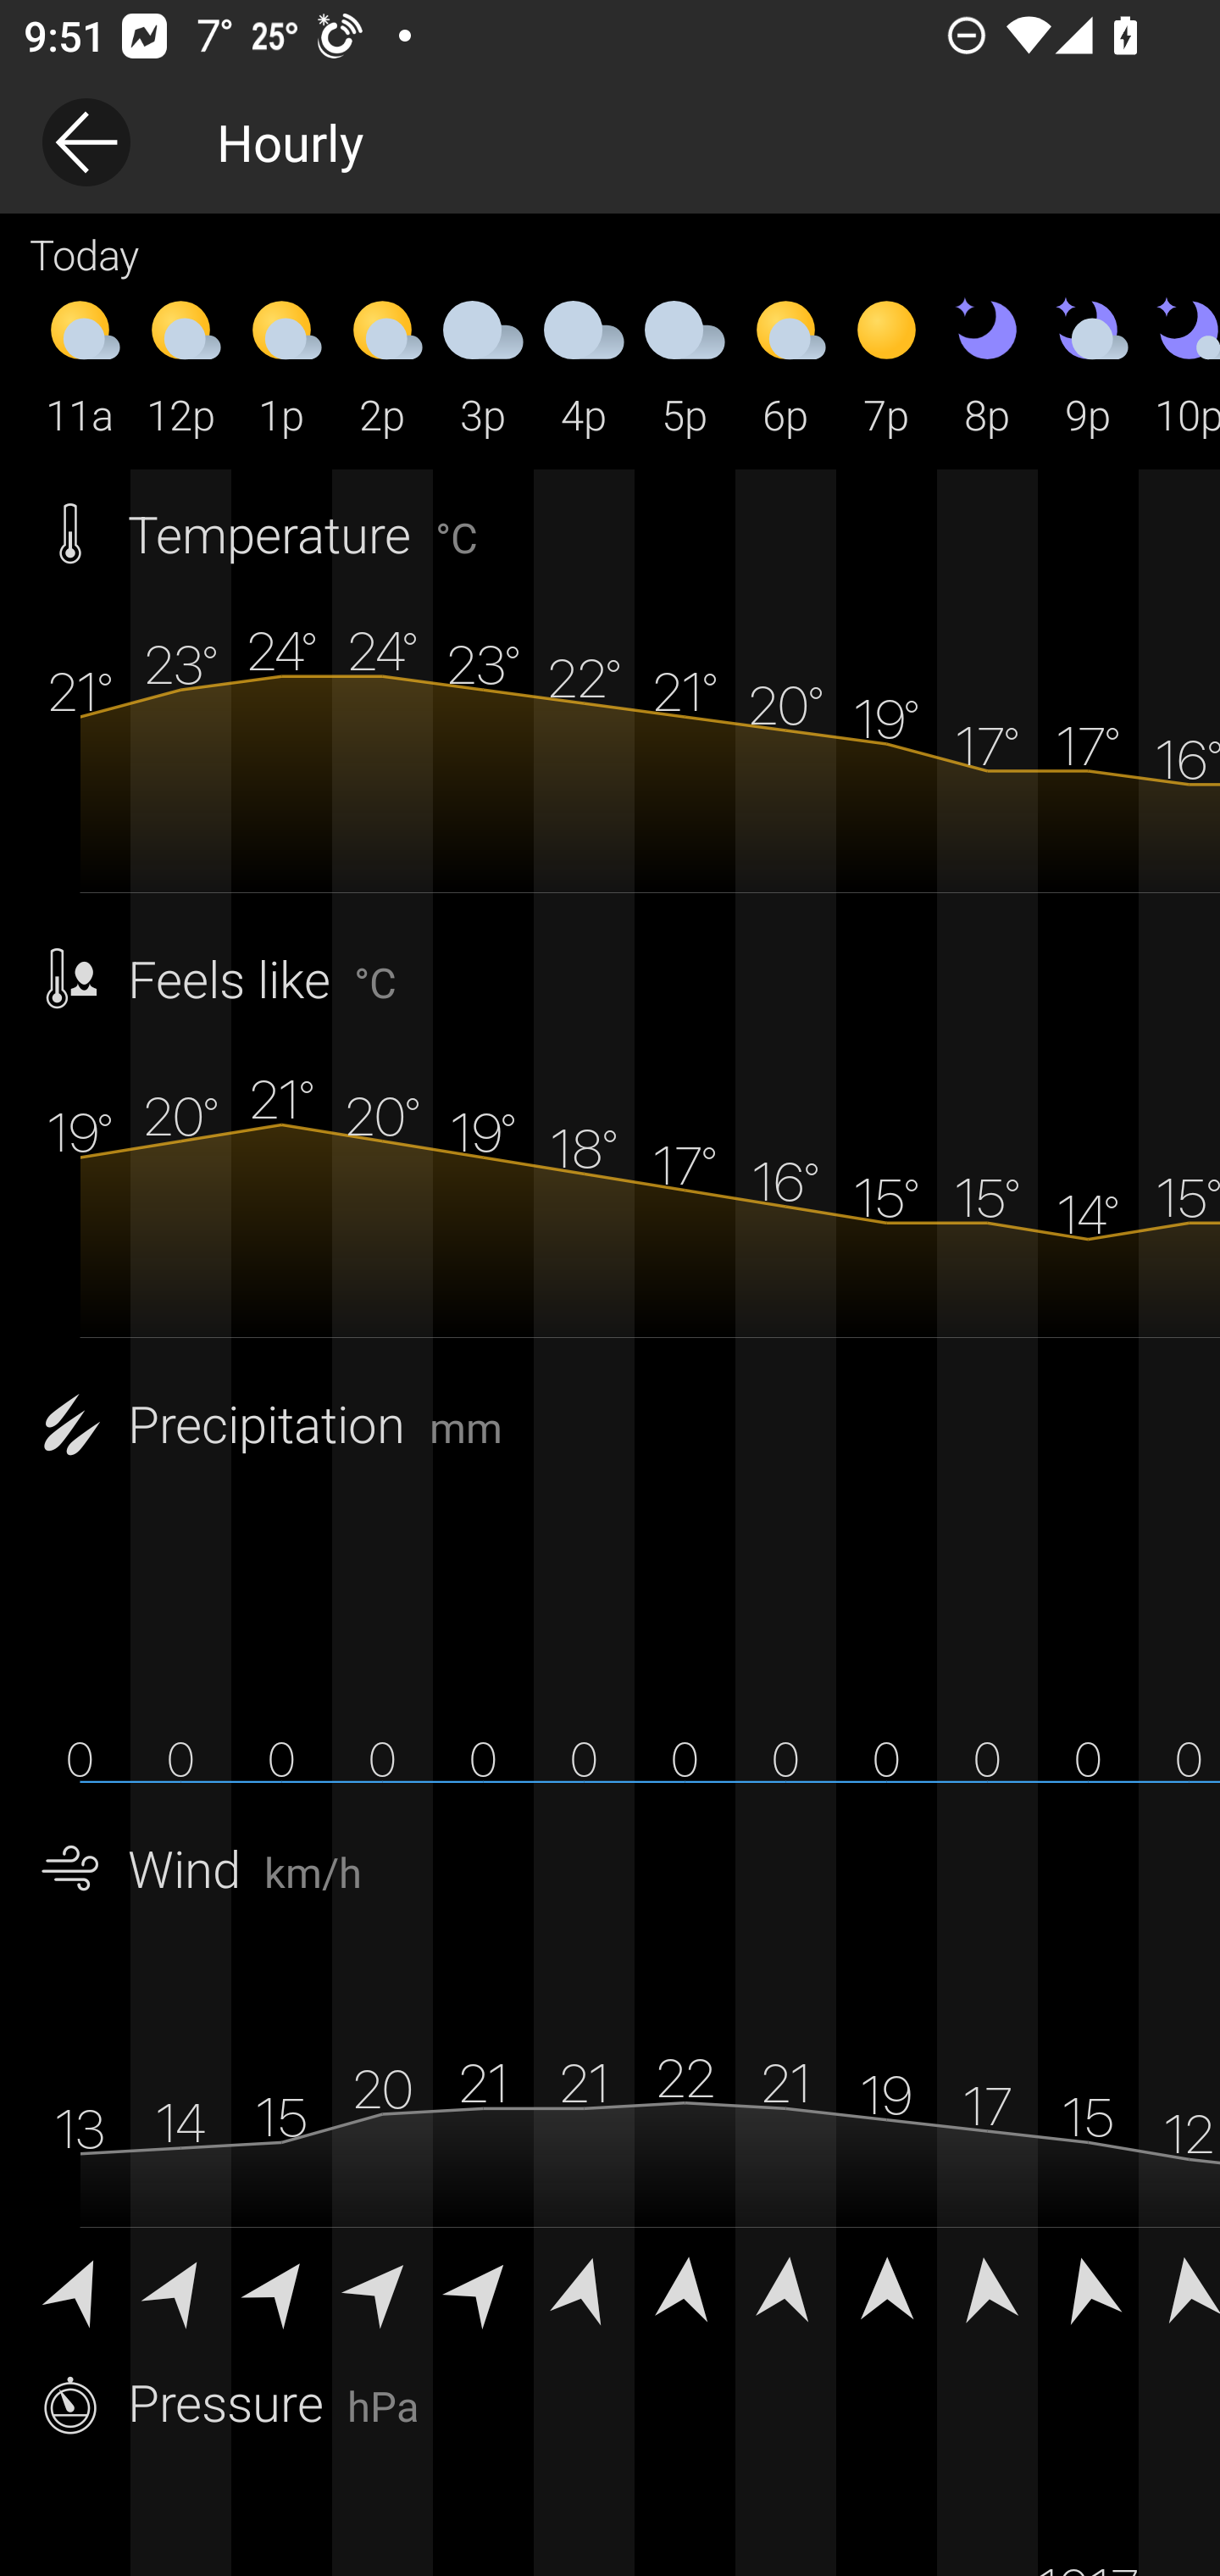 Image resolution: width=1220 pixels, height=2576 pixels. Describe the element at coordinates (785, 365) in the screenshot. I see `6p` at that location.